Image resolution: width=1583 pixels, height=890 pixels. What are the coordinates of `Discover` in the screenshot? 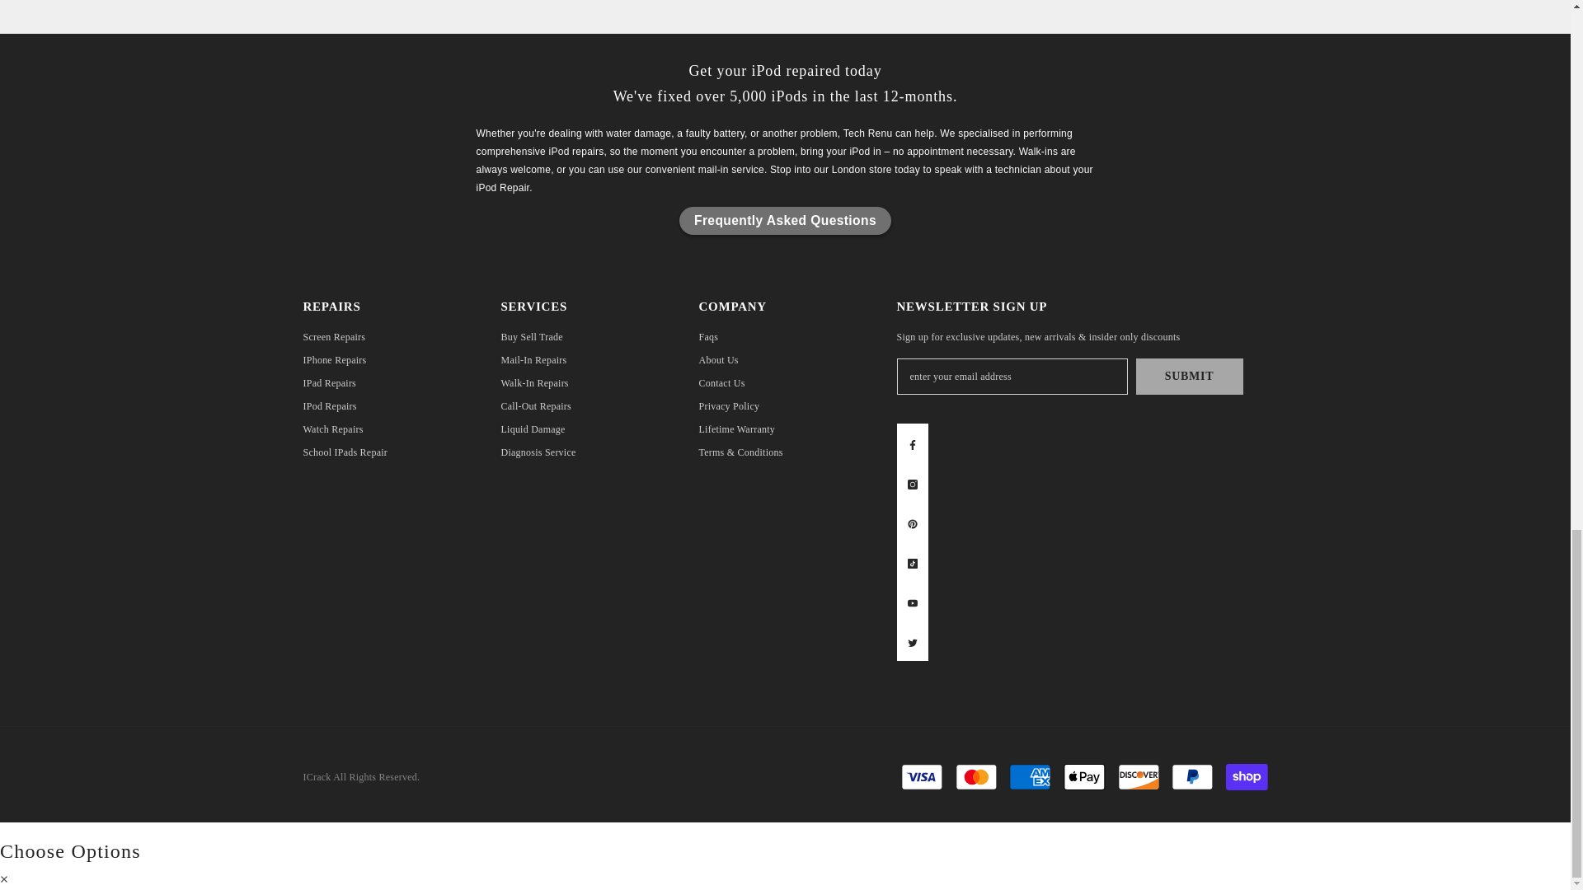 It's located at (1139, 776).